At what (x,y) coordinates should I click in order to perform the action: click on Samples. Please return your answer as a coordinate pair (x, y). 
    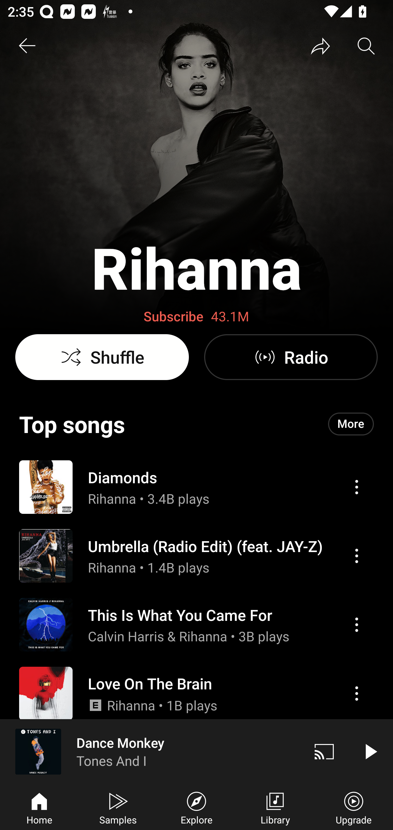
    Looking at the image, I should click on (118, 807).